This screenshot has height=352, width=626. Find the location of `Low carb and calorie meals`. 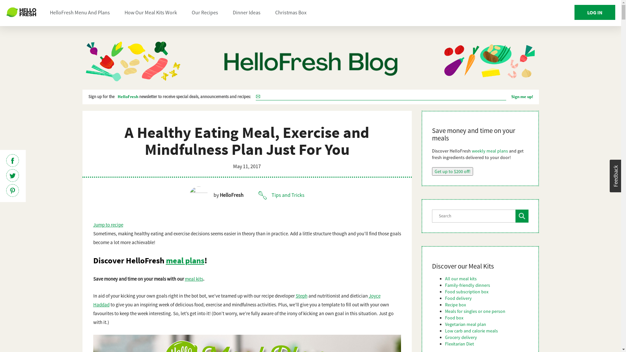

Low carb and calorie meals is located at coordinates (471, 331).